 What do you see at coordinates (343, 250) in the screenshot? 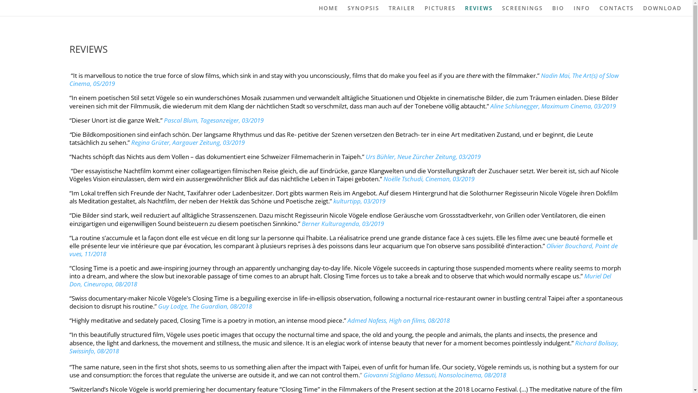
I see `Olivier Bouchard, Point de vues, 11/2018` at bounding box center [343, 250].